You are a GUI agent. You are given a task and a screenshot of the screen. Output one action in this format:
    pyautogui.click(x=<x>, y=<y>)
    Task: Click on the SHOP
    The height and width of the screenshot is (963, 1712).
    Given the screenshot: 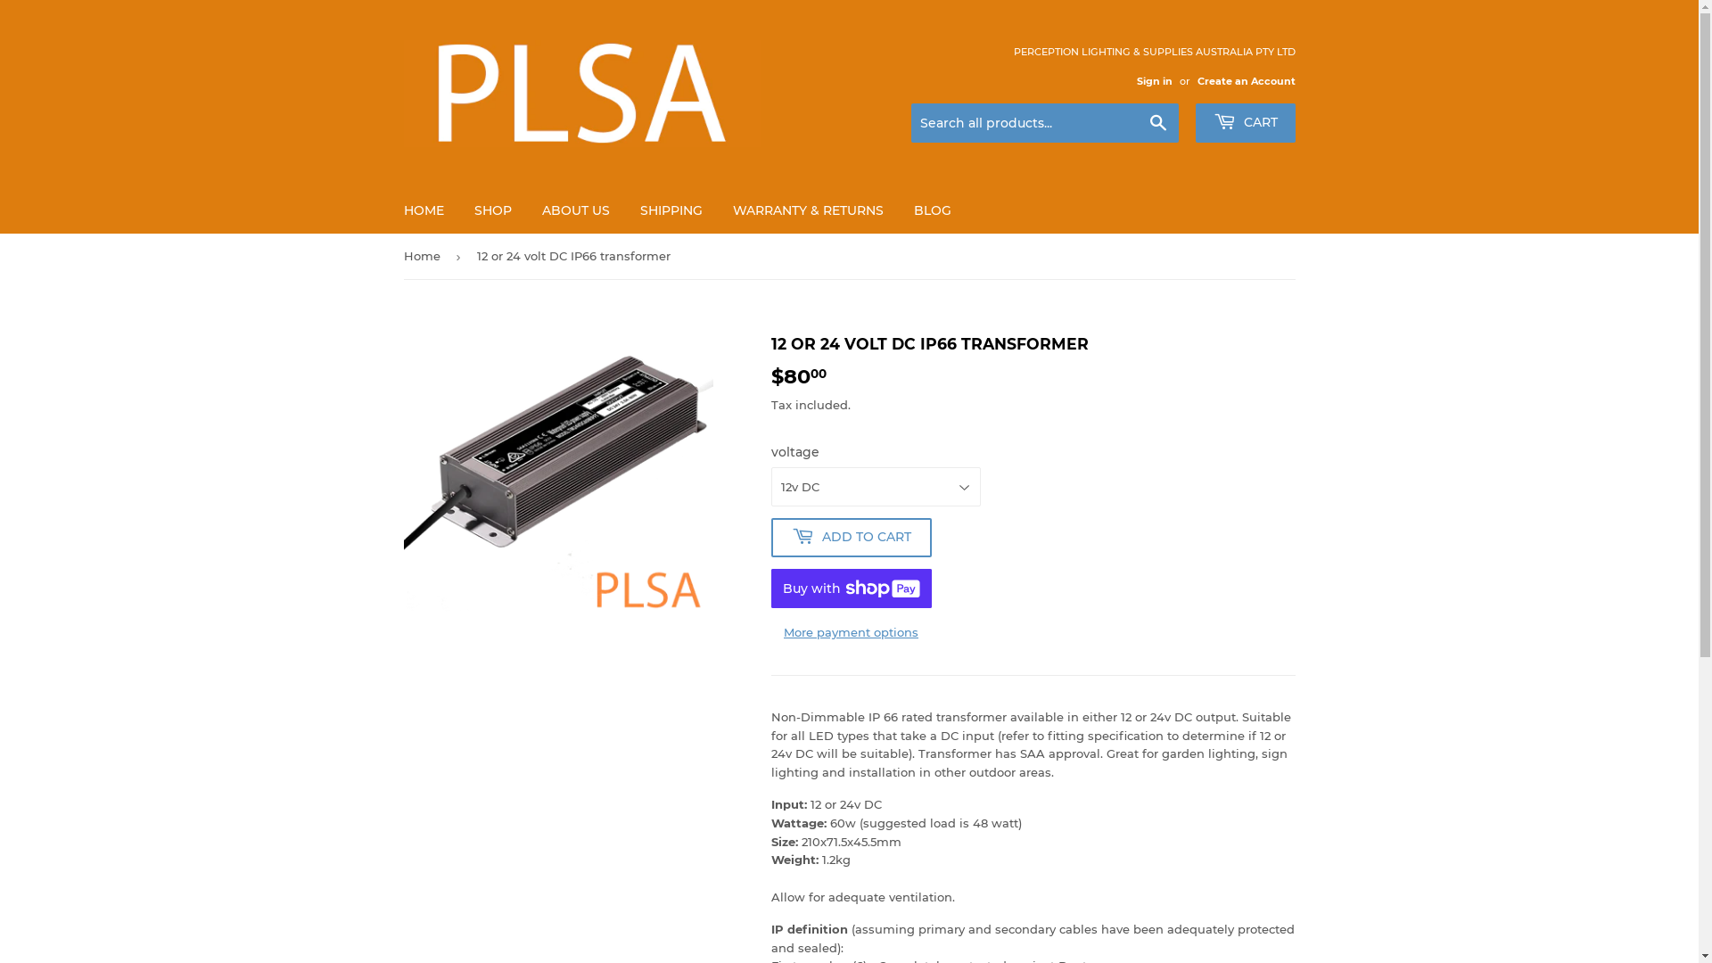 What is the action you would take?
    pyautogui.click(x=492, y=210)
    